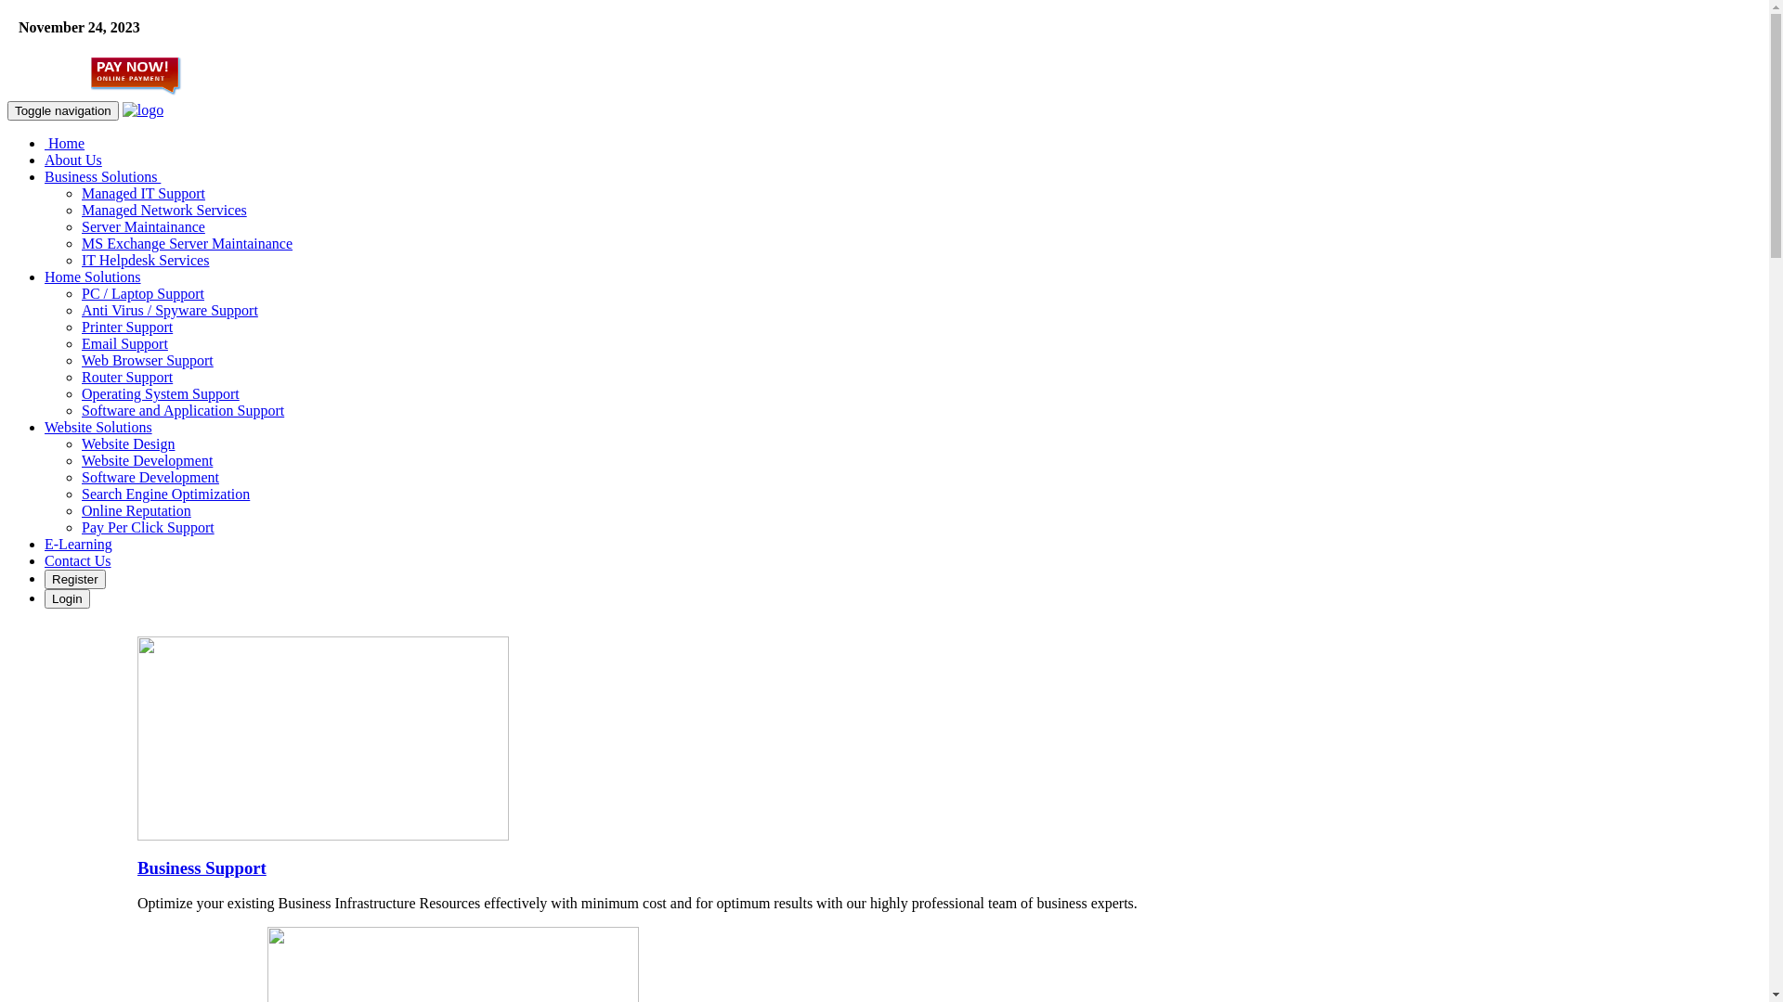 Image resolution: width=1783 pixels, height=1002 pixels. What do you see at coordinates (75, 579) in the screenshot?
I see `Register` at bounding box center [75, 579].